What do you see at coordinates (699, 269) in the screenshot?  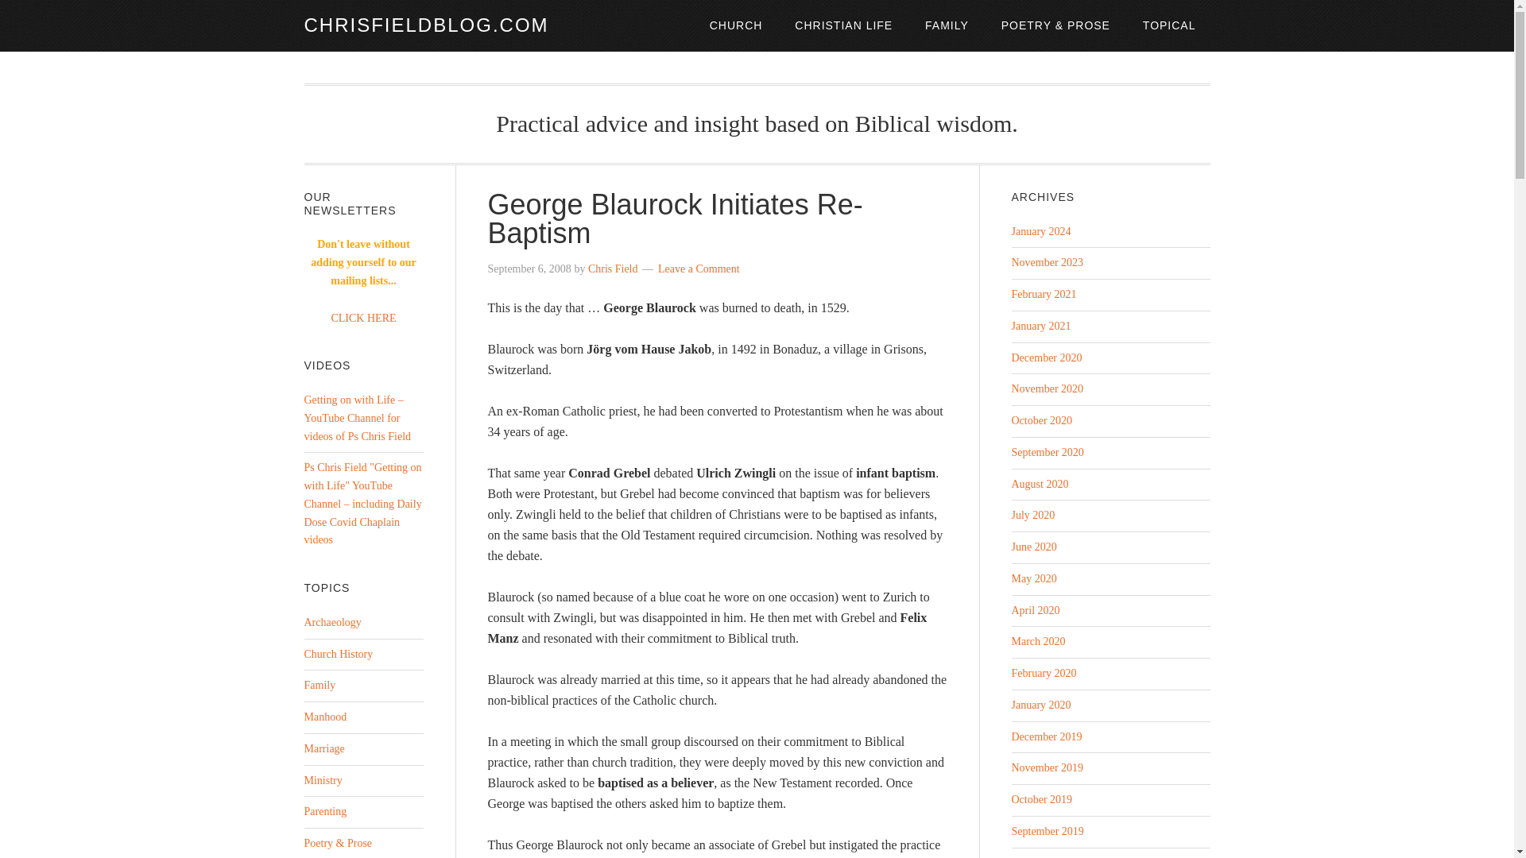 I see `Leave a Comment` at bounding box center [699, 269].